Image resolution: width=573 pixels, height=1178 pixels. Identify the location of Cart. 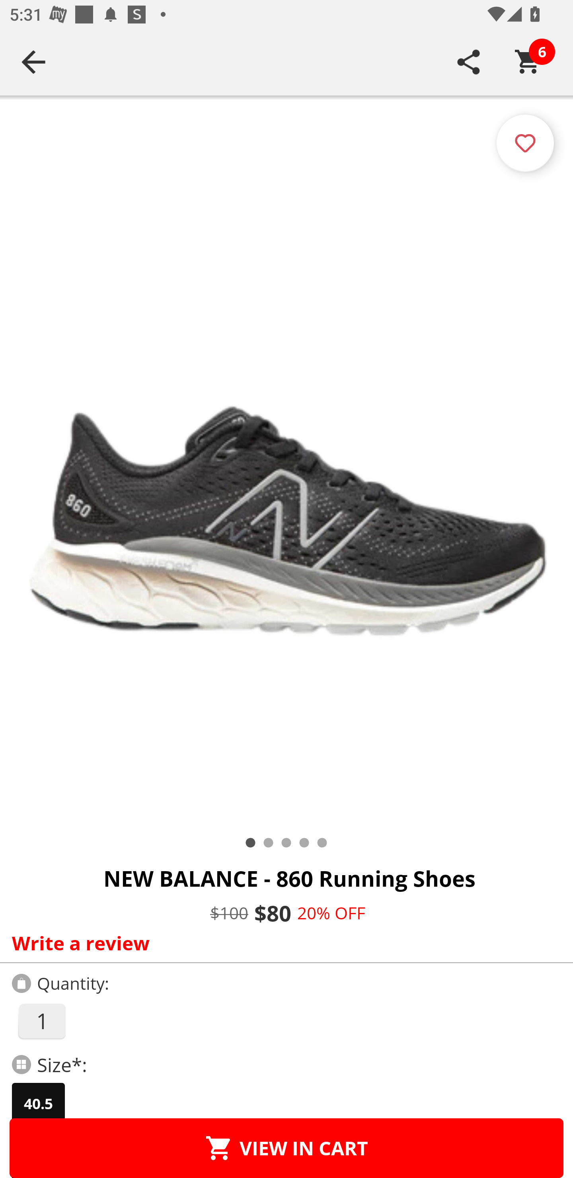
(528, 62).